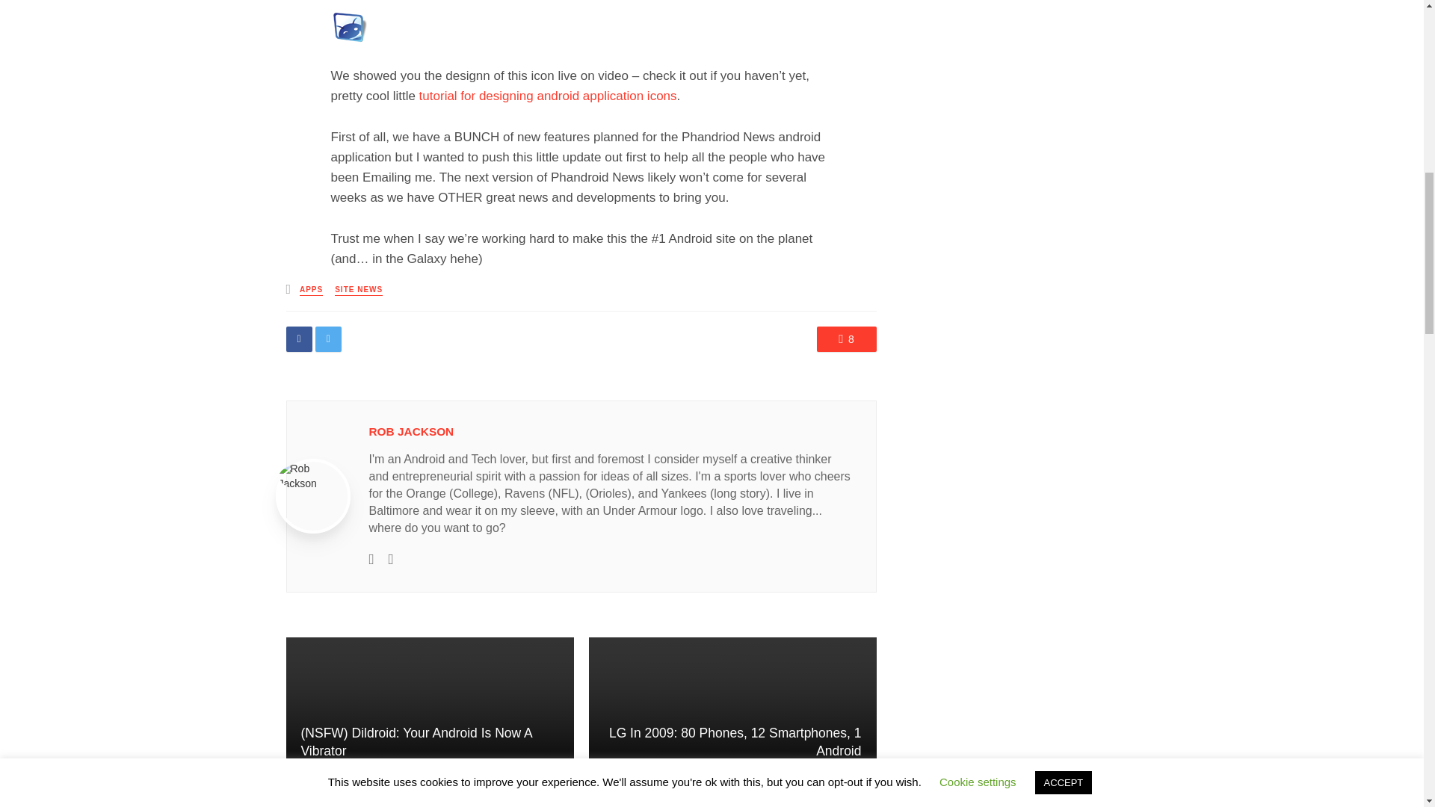 Image resolution: width=1435 pixels, height=807 pixels. Describe the element at coordinates (411, 432) in the screenshot. I see `Posts by Rob Jackson` at that location.